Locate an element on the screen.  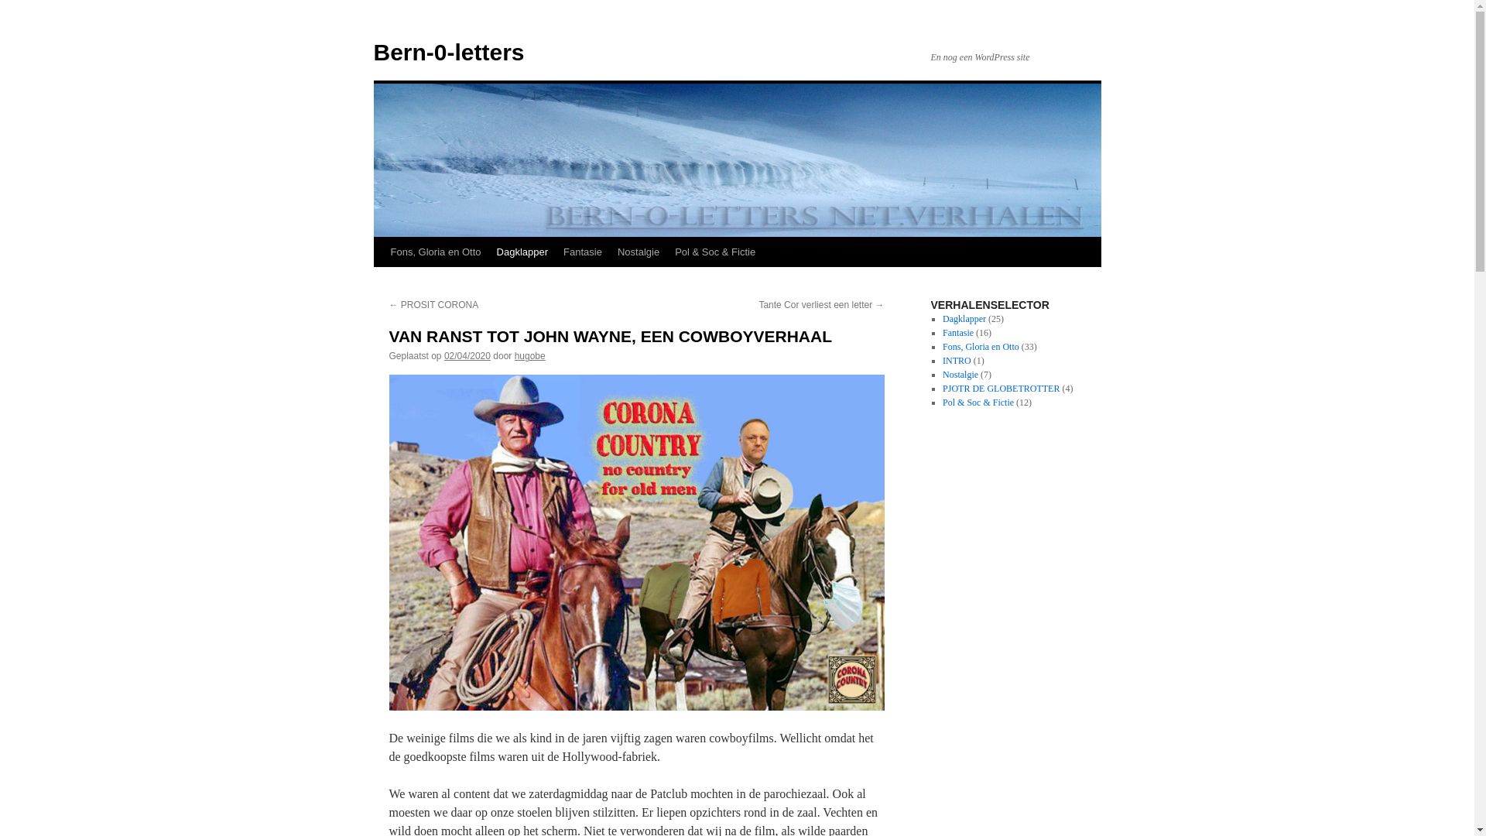
PJOTR DE GLOBETROTTER is located at coordinates (1002, 389).